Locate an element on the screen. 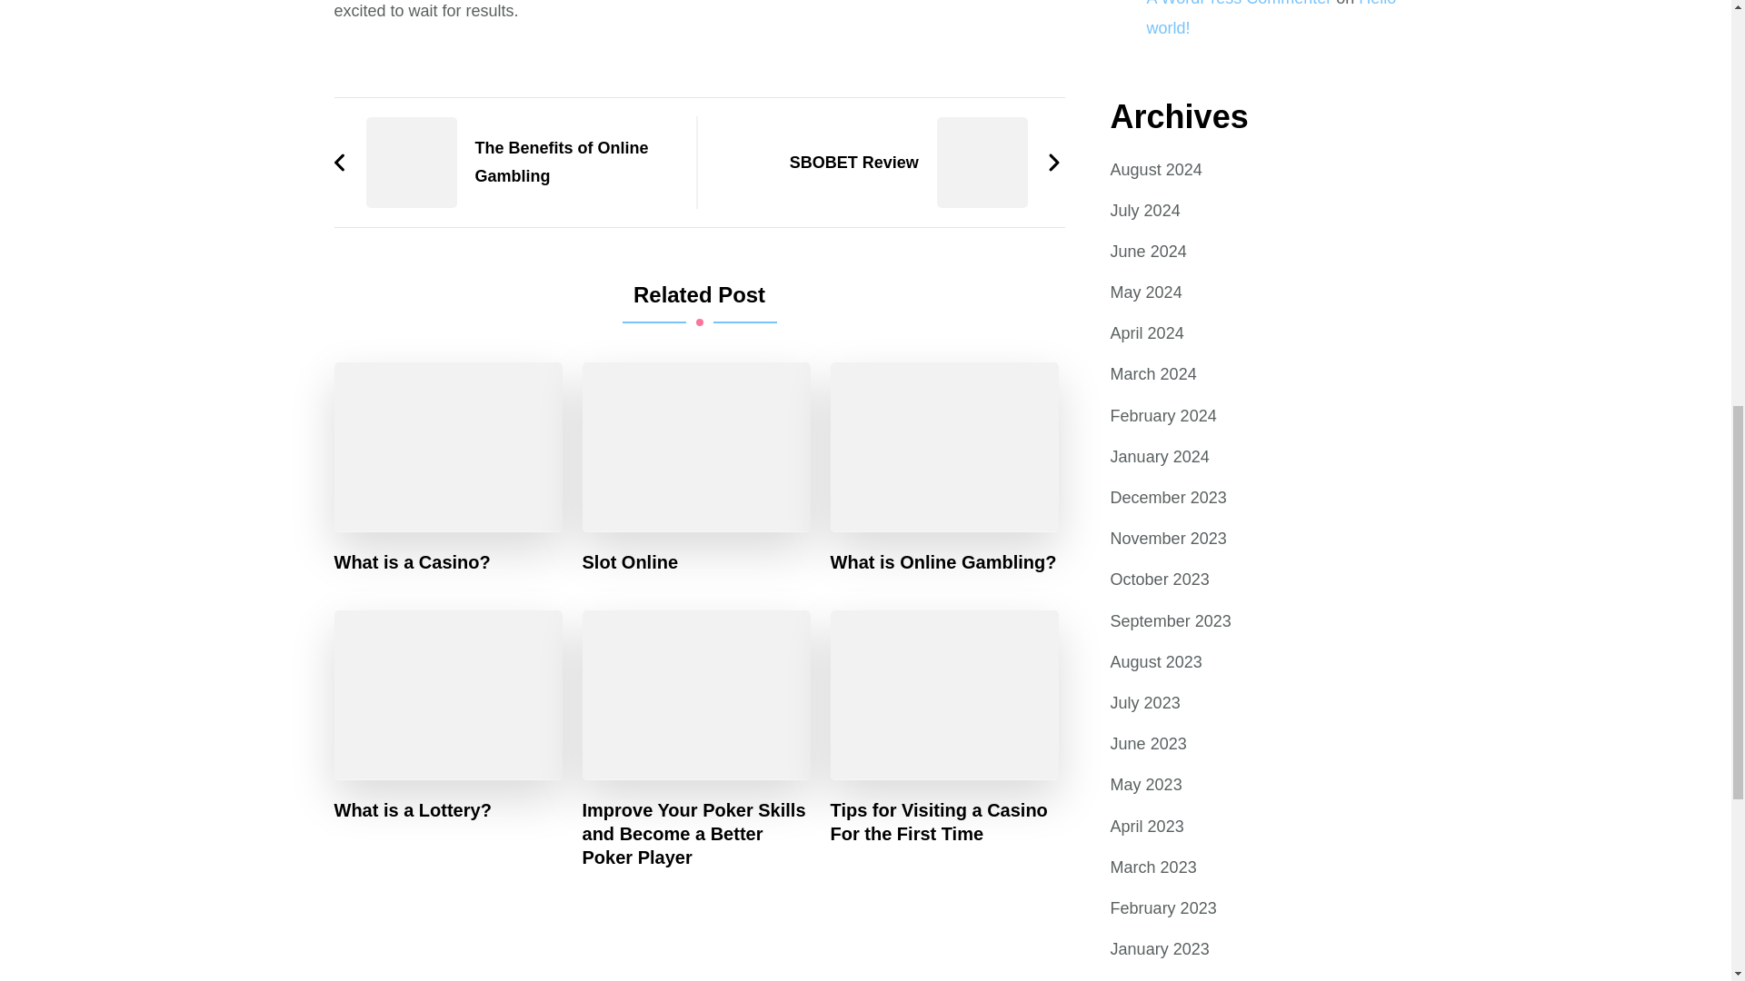  Tips for Visiting a Casino For the First Time is located at coordinates (944, 821).